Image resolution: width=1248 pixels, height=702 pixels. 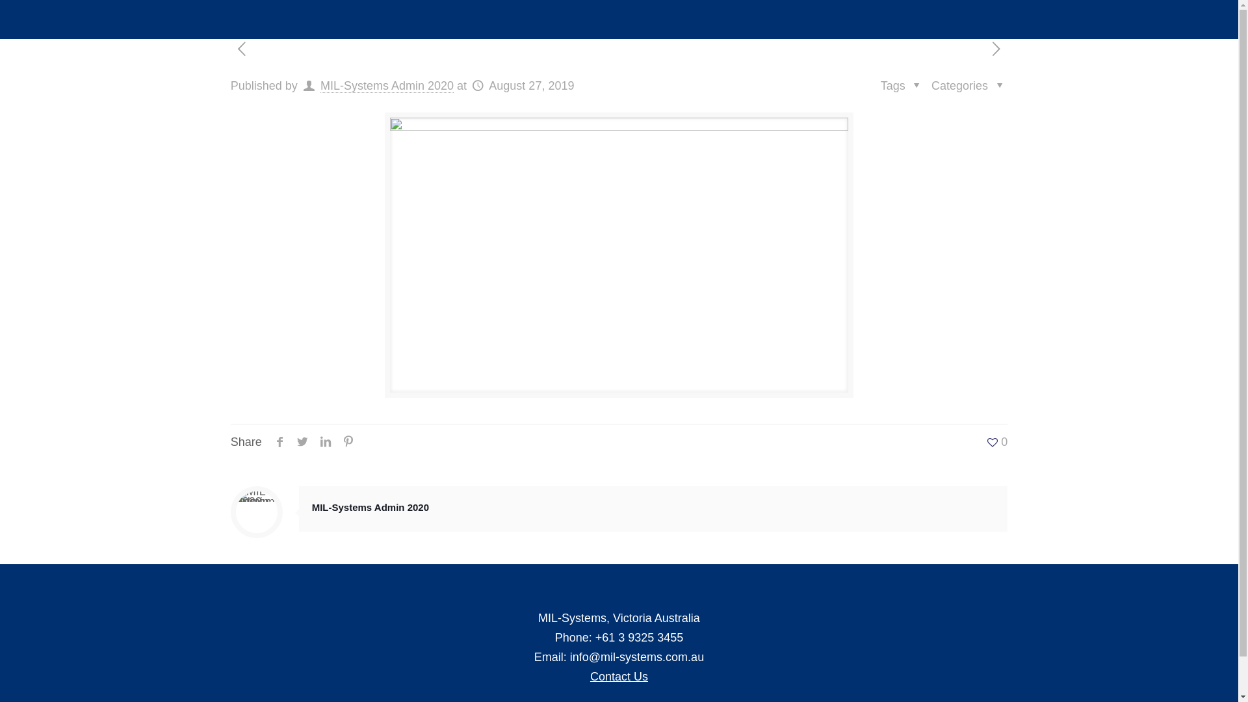 What do you see at coordinates (370, 507) in the screenshot?
I see `MIL-Systems Admin 2020` at bounding box center [370, 507].